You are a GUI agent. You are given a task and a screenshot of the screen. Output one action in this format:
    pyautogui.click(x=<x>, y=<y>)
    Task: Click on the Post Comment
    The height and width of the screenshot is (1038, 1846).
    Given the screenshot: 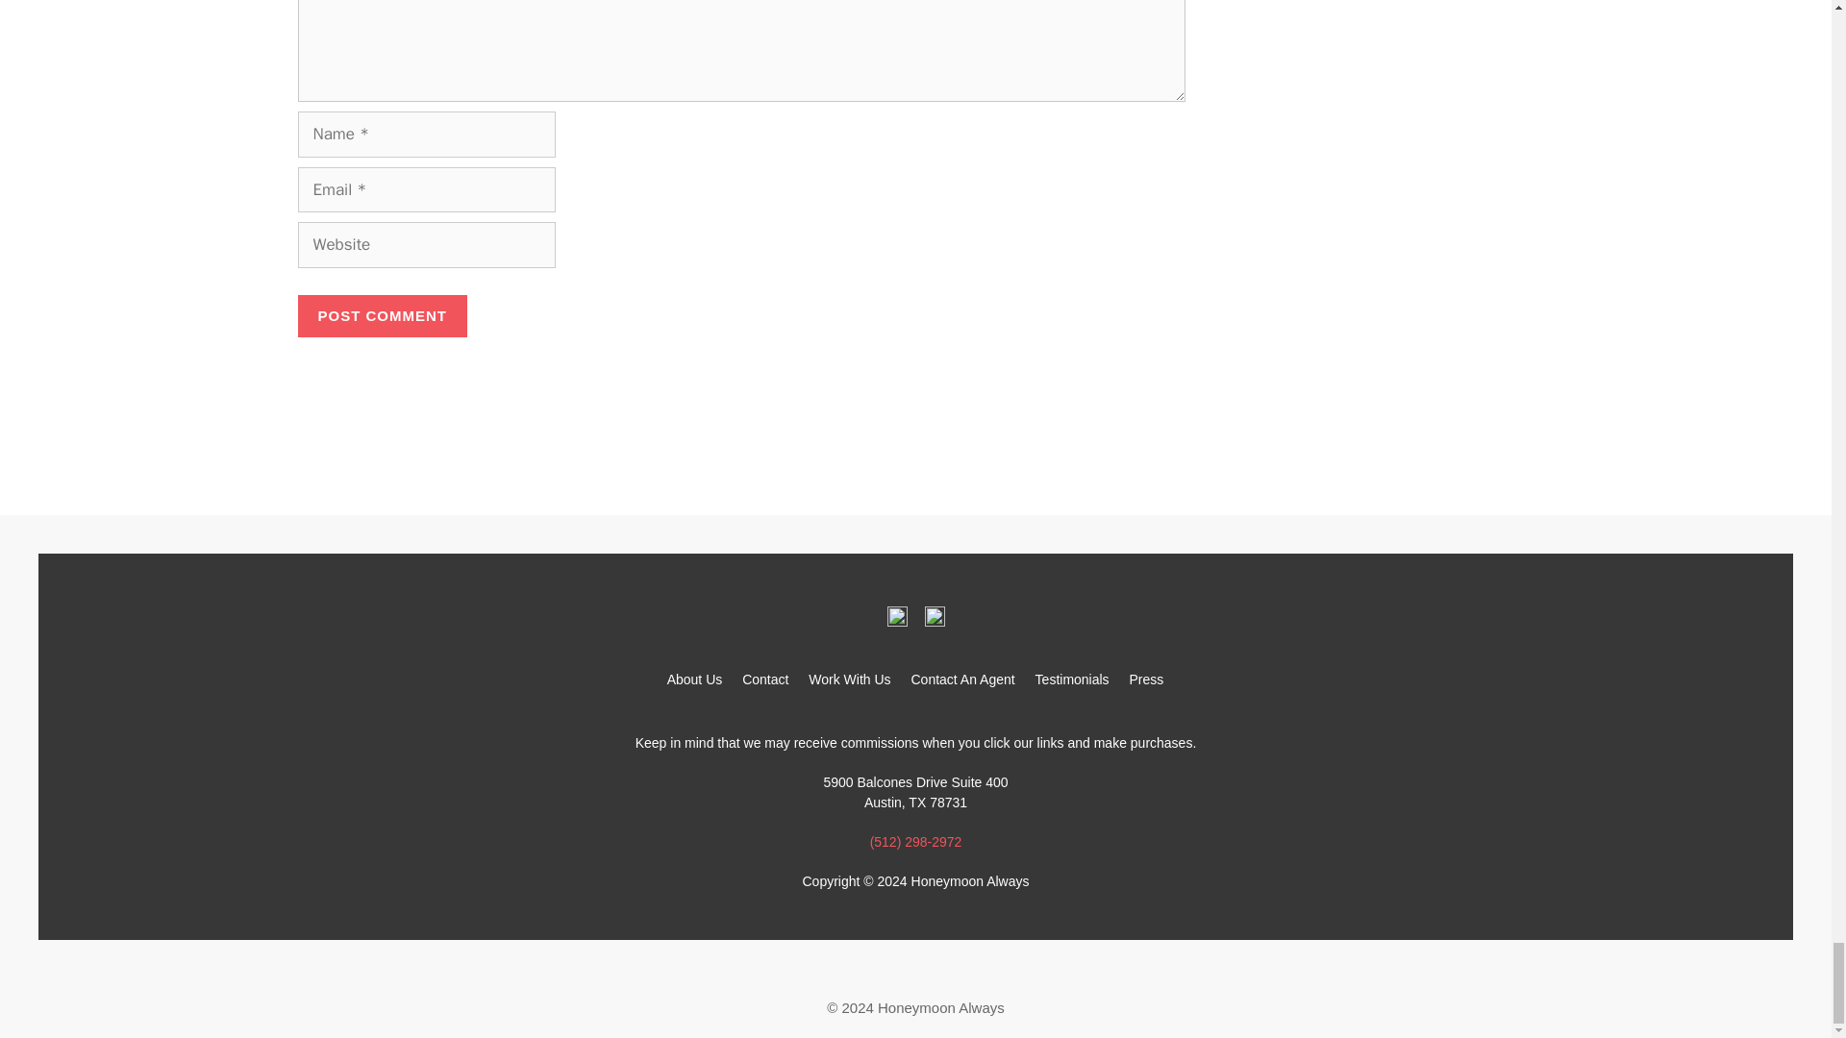 What is the action you would take?
    pyautogui.click(x=383, y=316)
    